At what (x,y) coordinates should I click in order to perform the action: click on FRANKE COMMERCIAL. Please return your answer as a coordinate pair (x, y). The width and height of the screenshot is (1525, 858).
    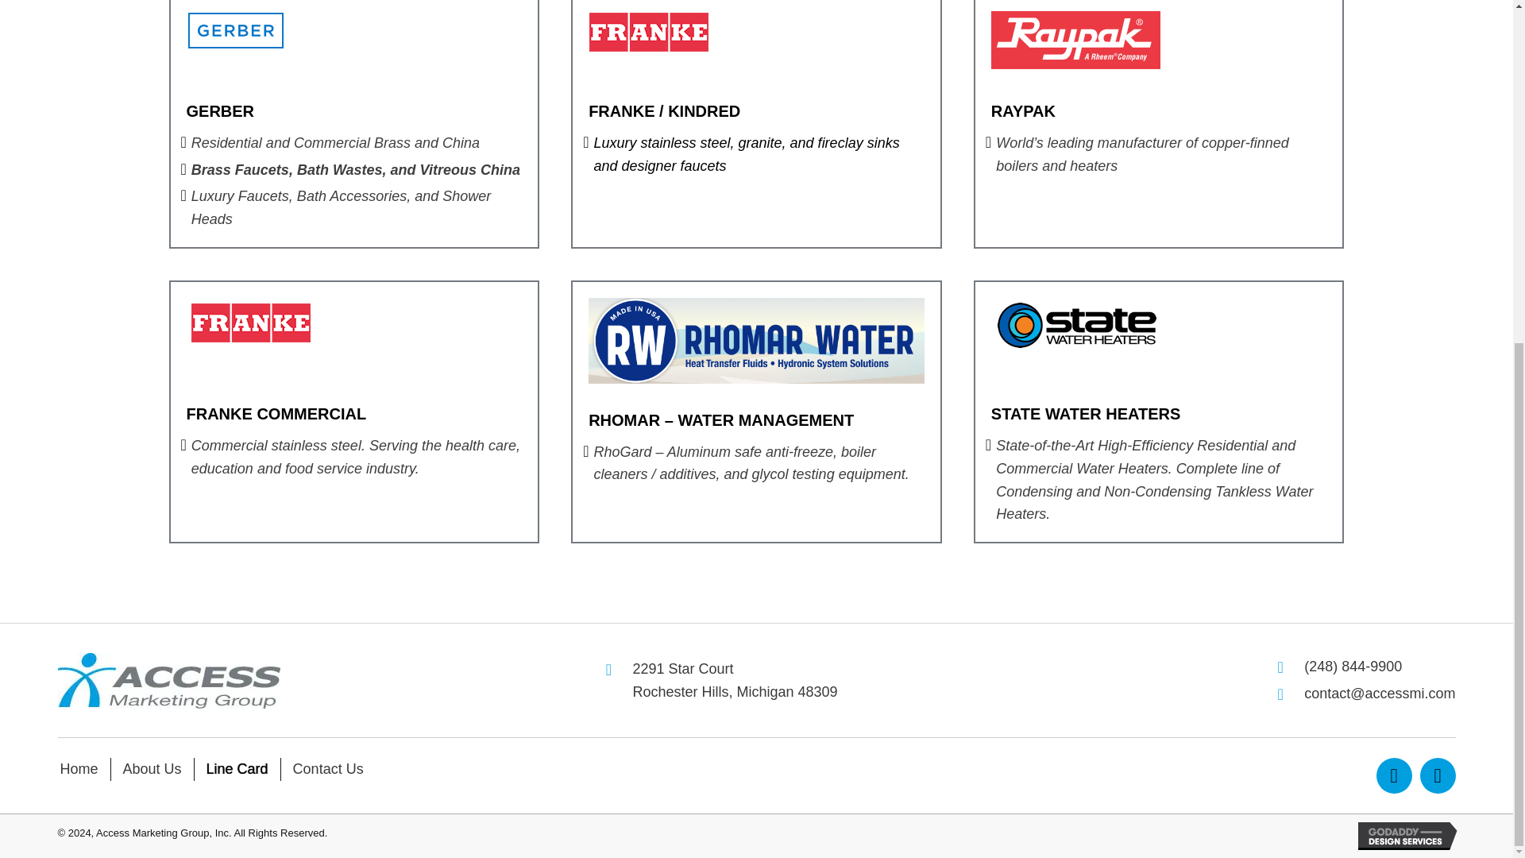
    Looking at the image, I should click on (648, 32).